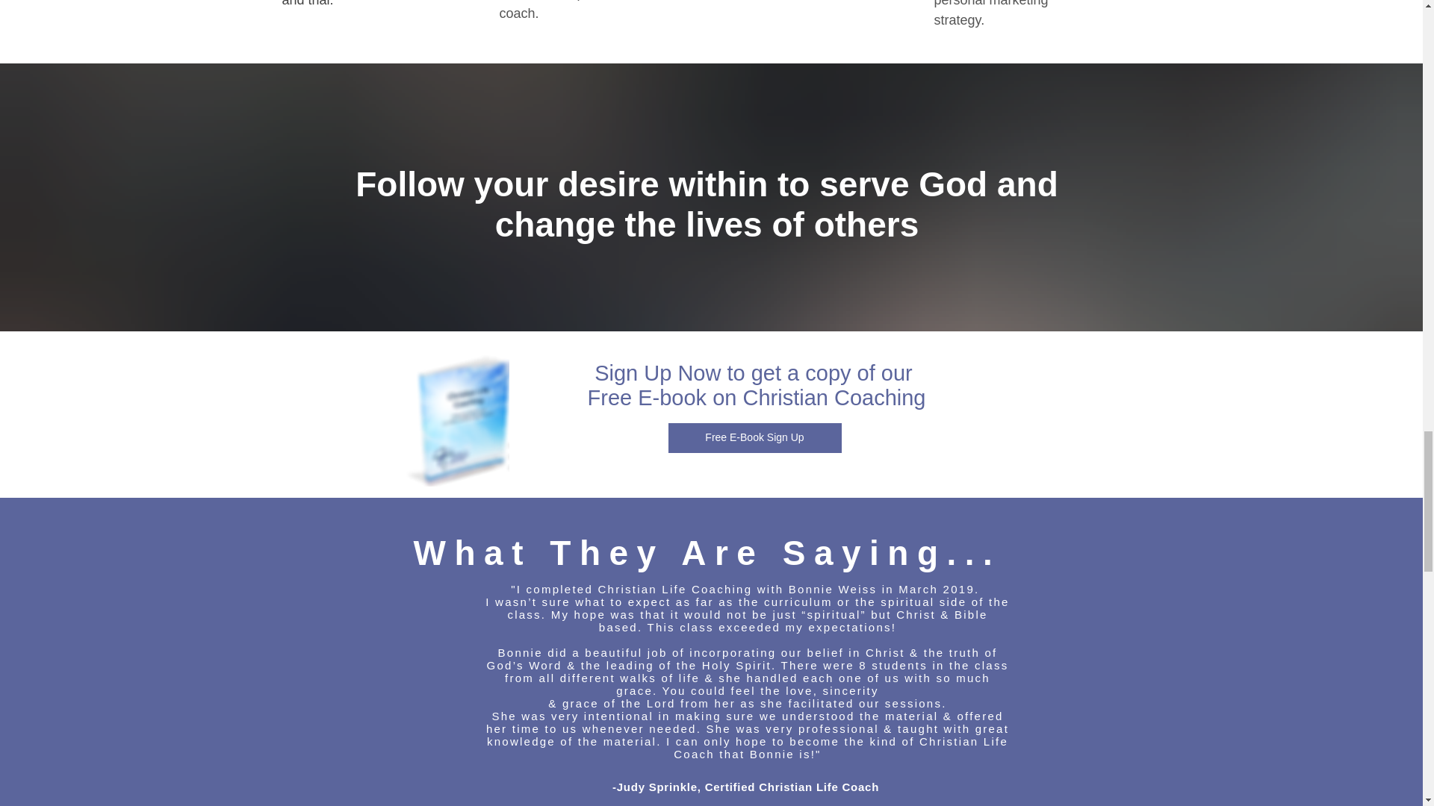 This screenshot has height=806, width=1434. What do you see at coordinates (754, 437) in the screenshot?
I see `Free E-Book Sign Up` at bounding box center [754, 437].